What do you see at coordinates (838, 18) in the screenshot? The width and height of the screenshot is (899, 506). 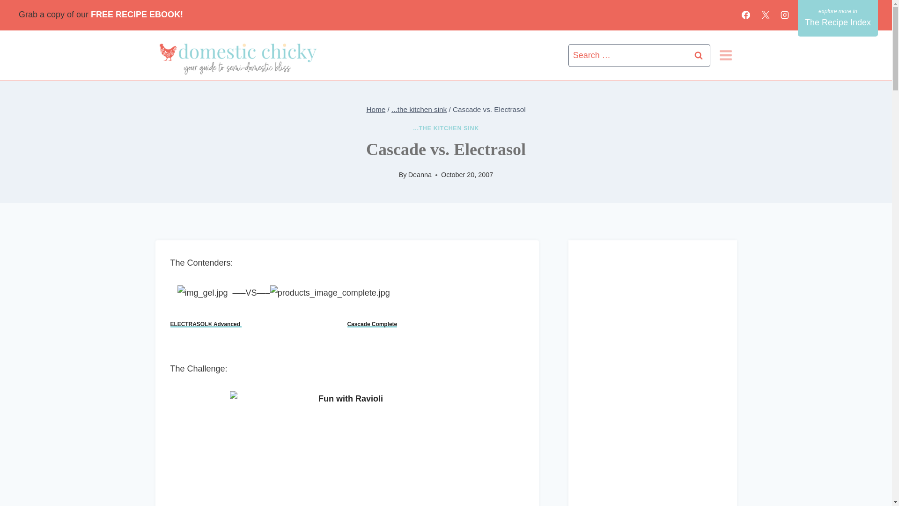 I see `The Recipe Index` at bounding box center [838, 18].